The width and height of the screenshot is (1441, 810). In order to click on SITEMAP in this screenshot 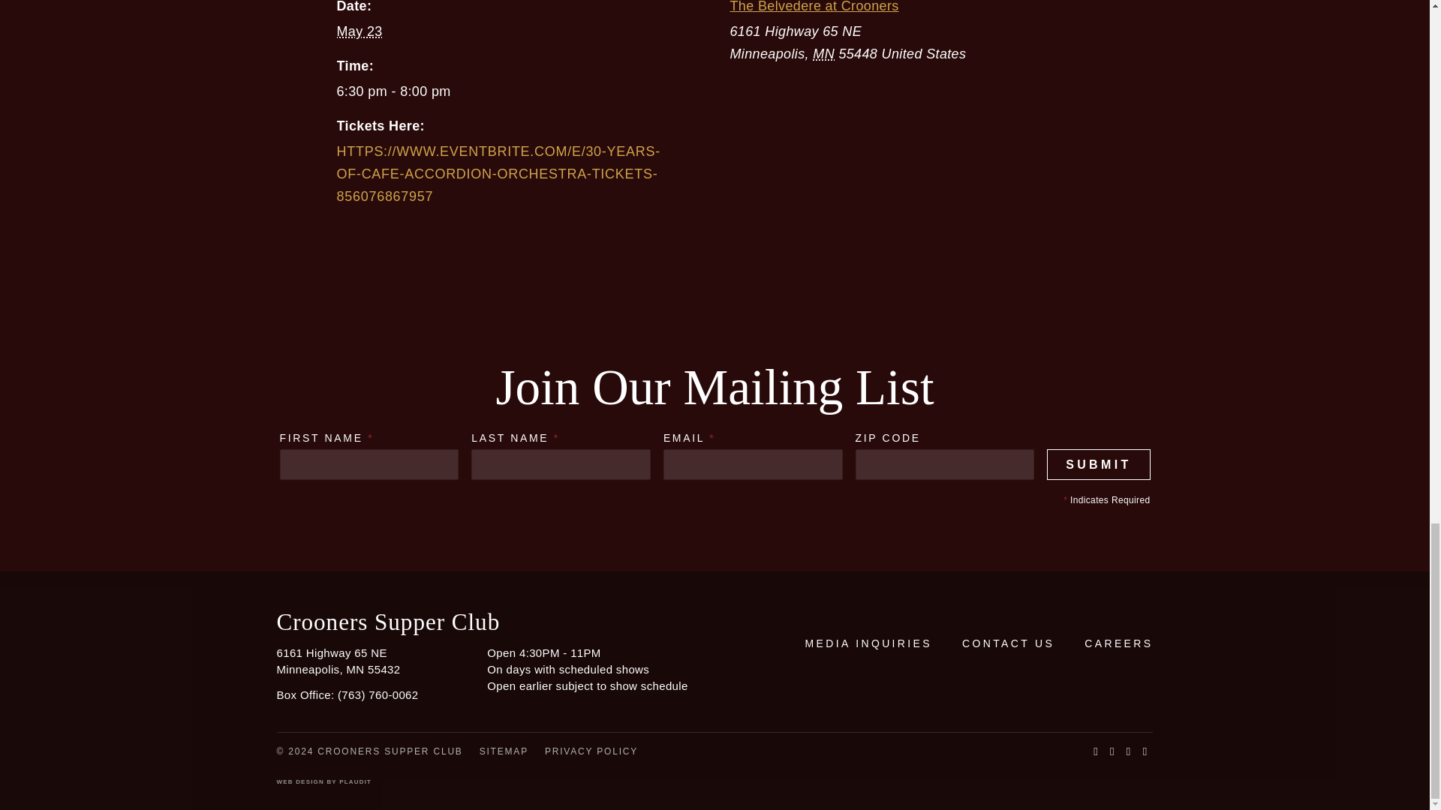, I will do `click(504, 751)`.